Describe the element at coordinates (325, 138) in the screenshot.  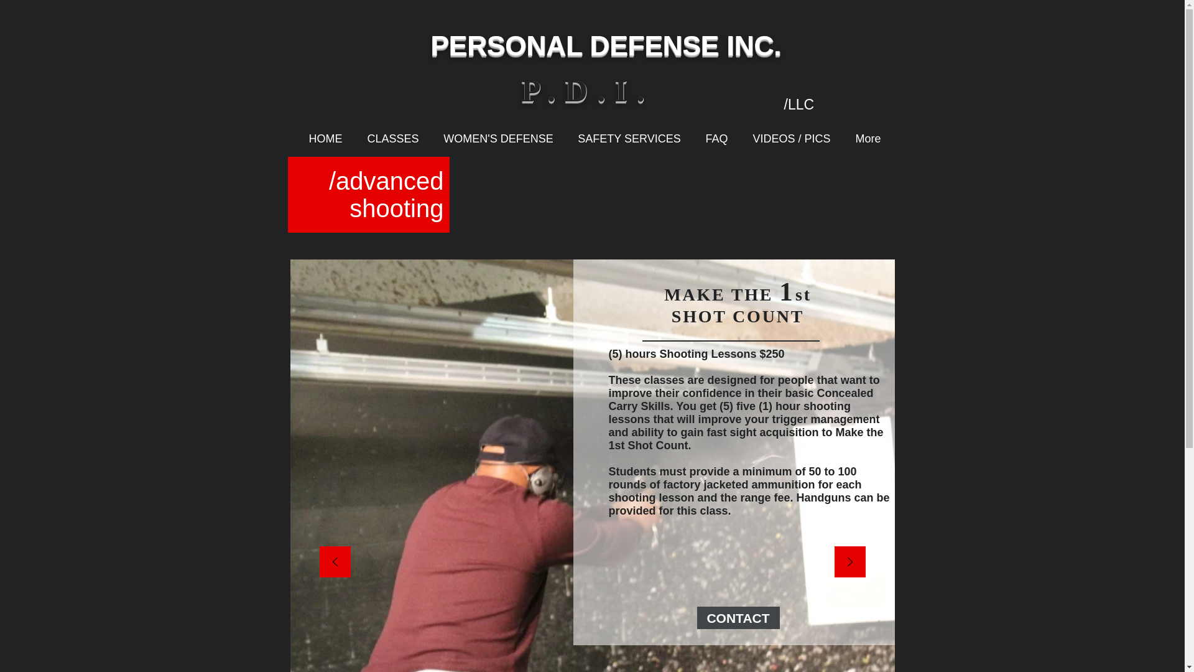
I see `HOME` at that location.